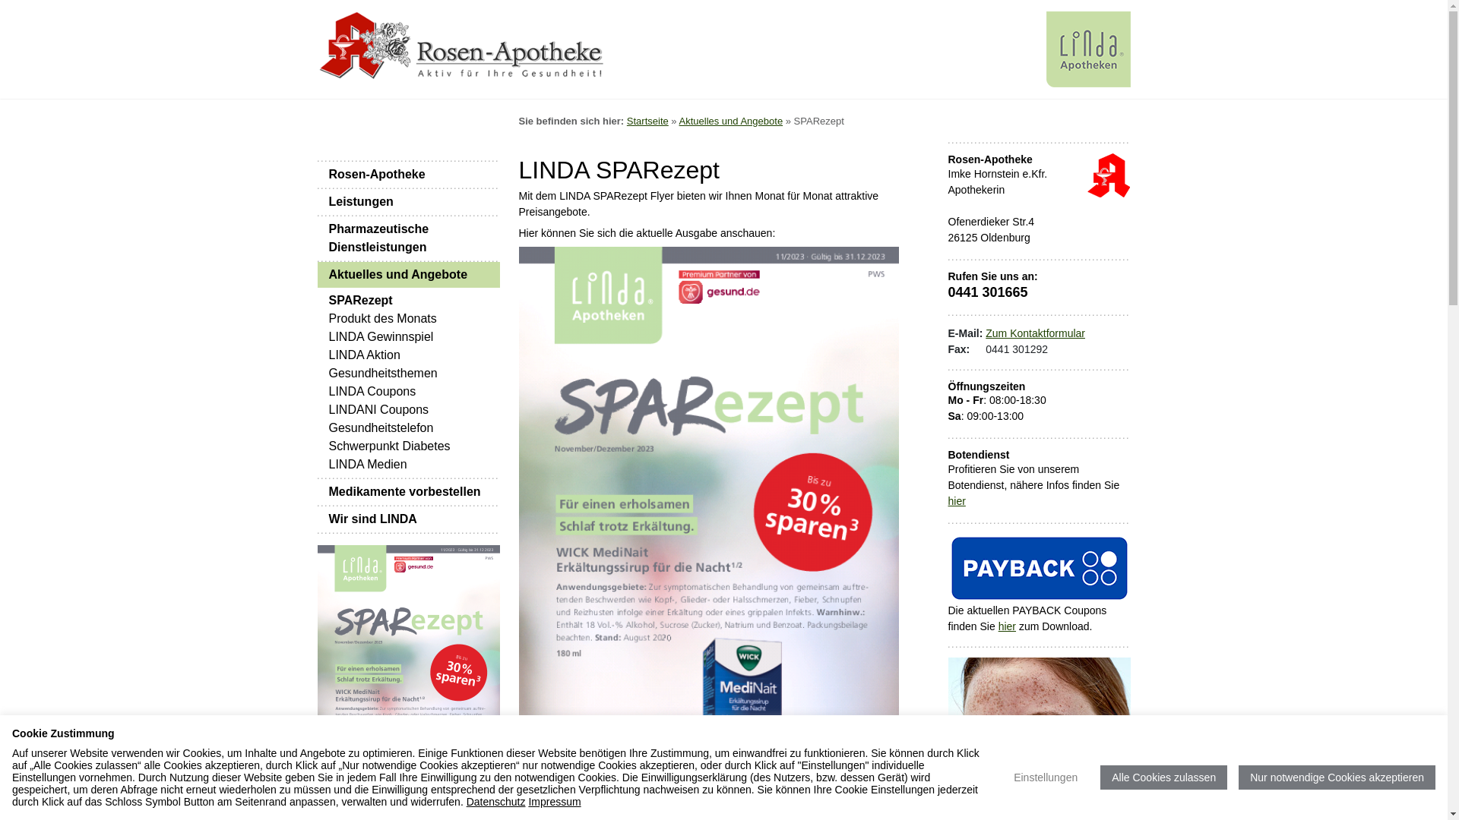 The image size is (1459, 820). What do you see at coordinates (382, 319) in the screenshot?
I see `Produkt des Monats` at bounding box center [382, 319].